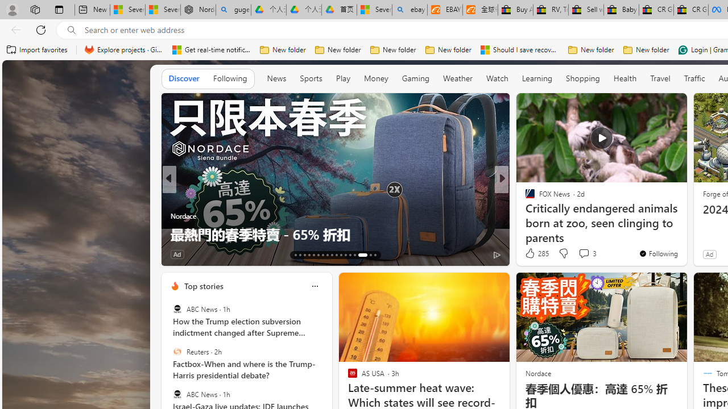  What do you see at coordinates (583, 78) in the screenshot?
I see `Shopping` at bounding box center [583, 78].